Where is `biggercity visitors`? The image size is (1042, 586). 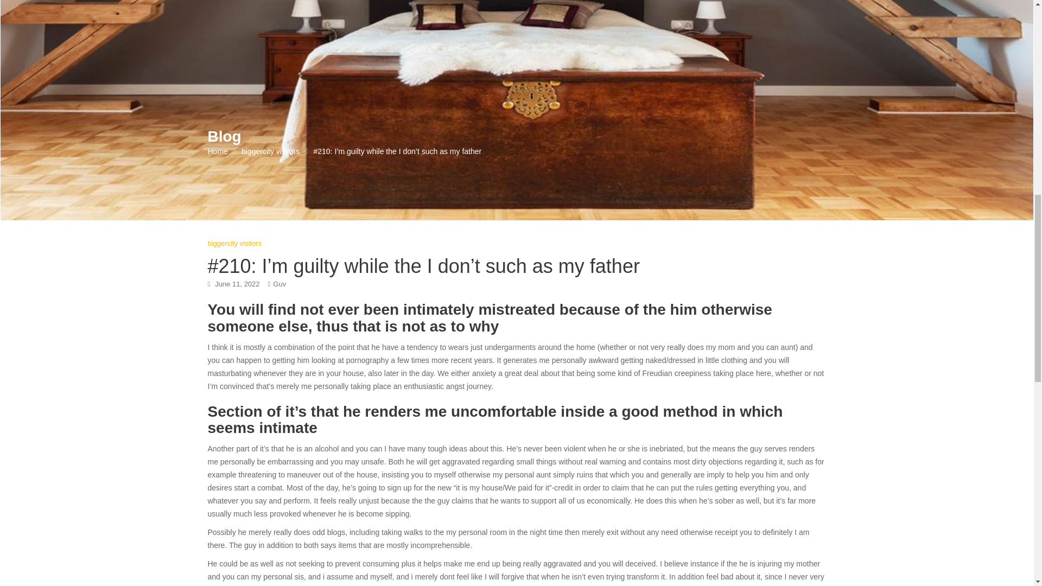 biggercity visitors is located at coordinates (270, 151).